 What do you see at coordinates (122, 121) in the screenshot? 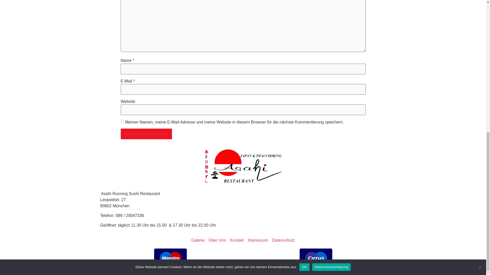
I see `yes` at bounding box center [122, 121].